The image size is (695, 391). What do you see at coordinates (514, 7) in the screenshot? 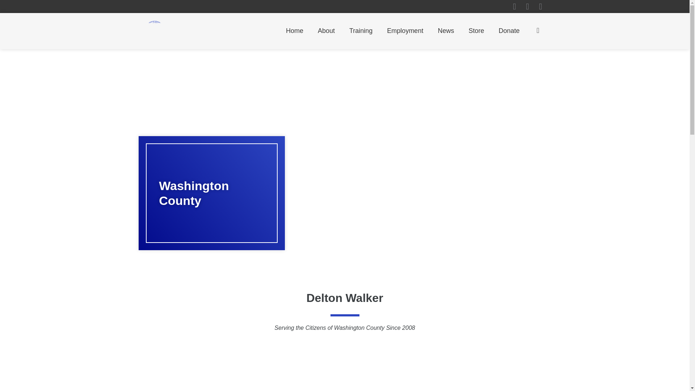
I see `Facebook` at bounding box center [514, 7].